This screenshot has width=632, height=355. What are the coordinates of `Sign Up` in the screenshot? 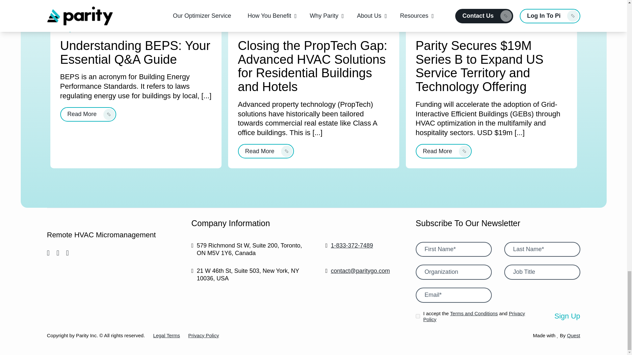 It's located at (567, 316).